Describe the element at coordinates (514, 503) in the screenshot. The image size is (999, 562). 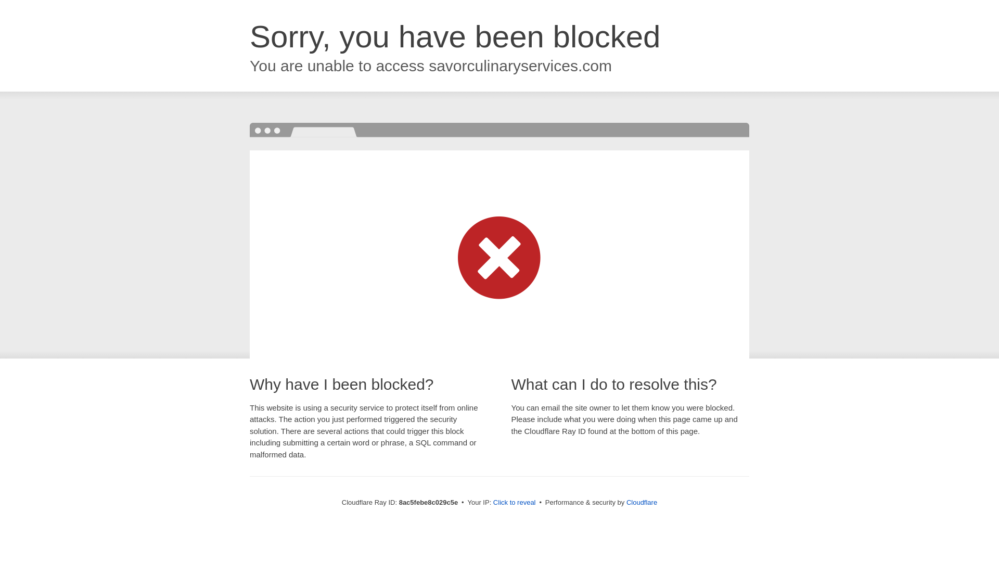
I see `Click to reveal` at that location.